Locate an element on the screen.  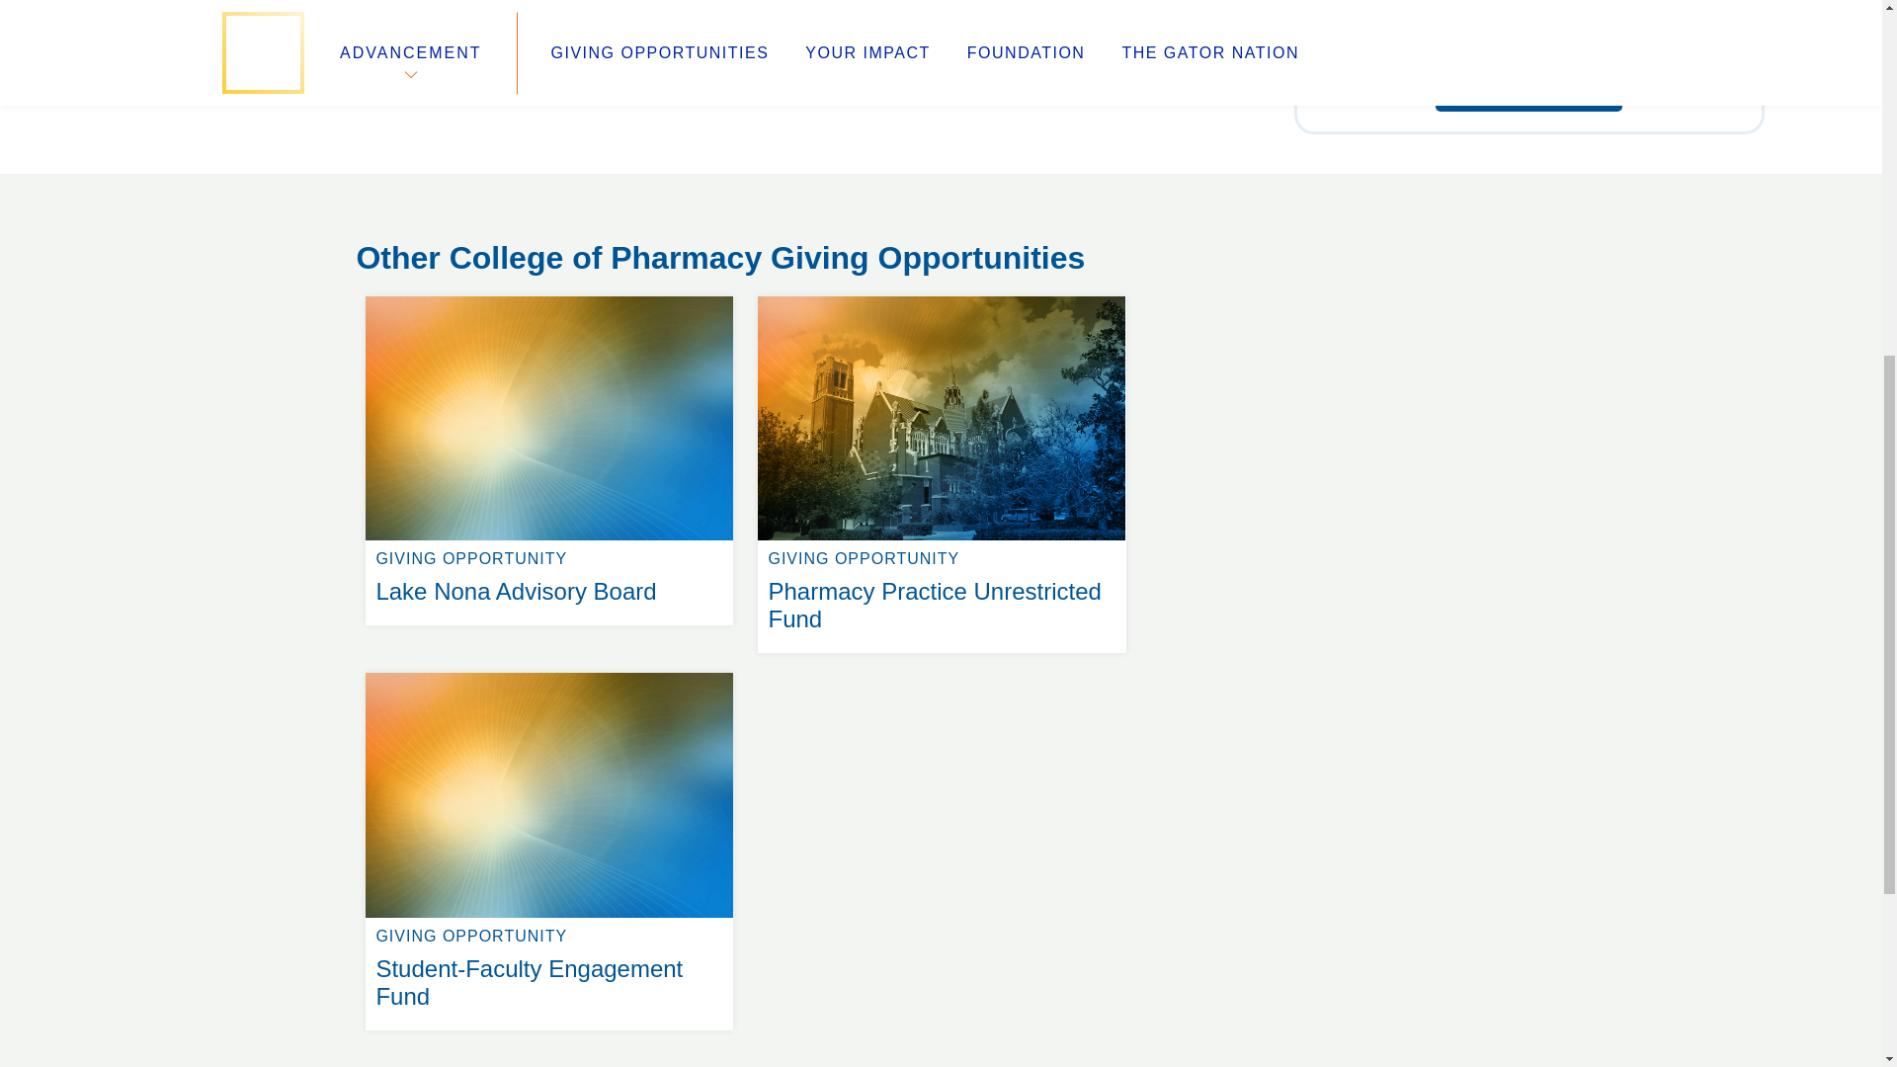
Join Our Team is located at coordinates (413, 194).